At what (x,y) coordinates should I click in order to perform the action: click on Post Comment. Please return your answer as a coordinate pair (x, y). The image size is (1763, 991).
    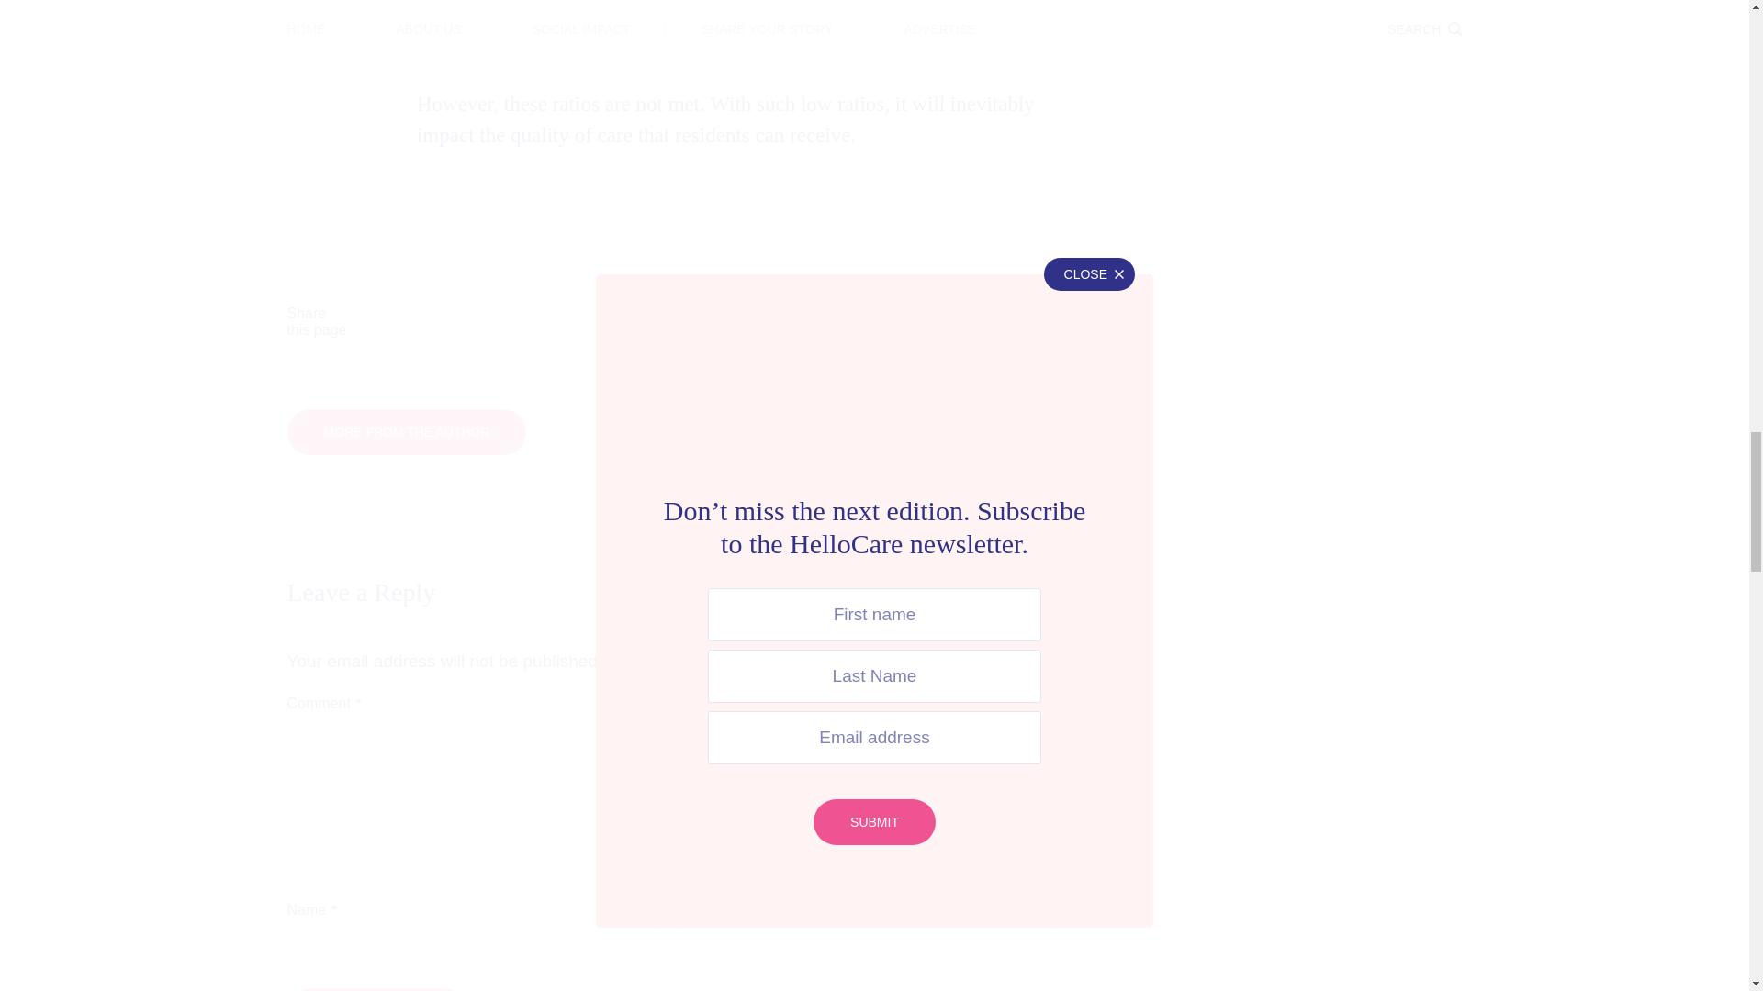
    Looking at the image, I should click on (375, 989).